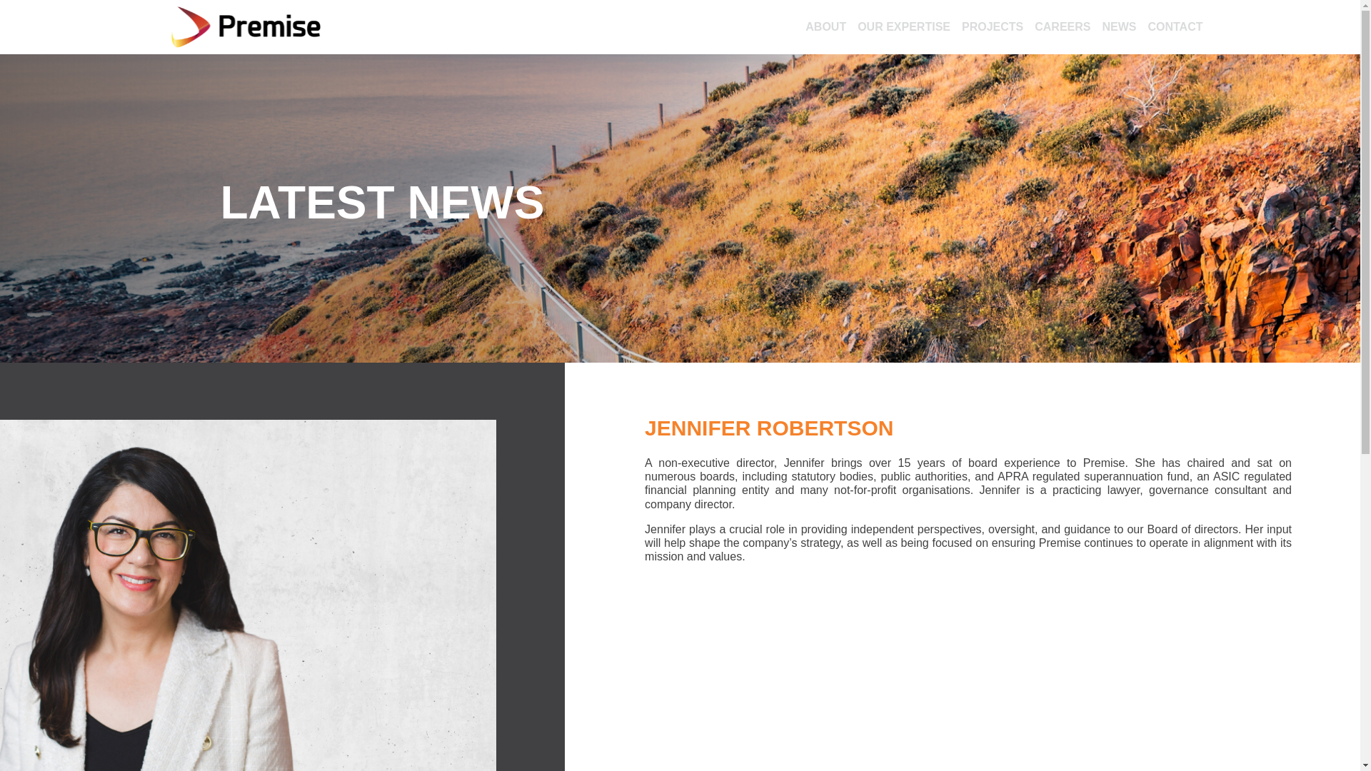 The image size is (1371, 771). Describe the element at coordinates (903, 27) in the screenshot. I see `OUR EXPERTISE` at that location.